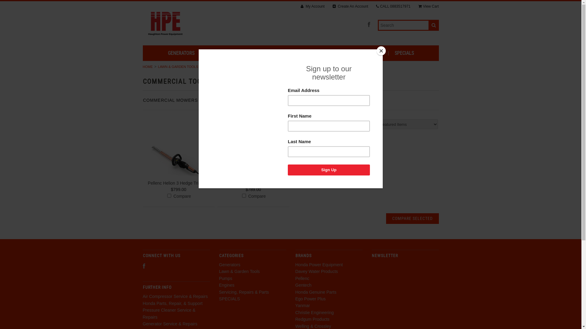  What do you see at coordinates (173, 303) in the screenshot?
I see `Honda Parts, Repair, & Support` at bounding box center [173, 303].